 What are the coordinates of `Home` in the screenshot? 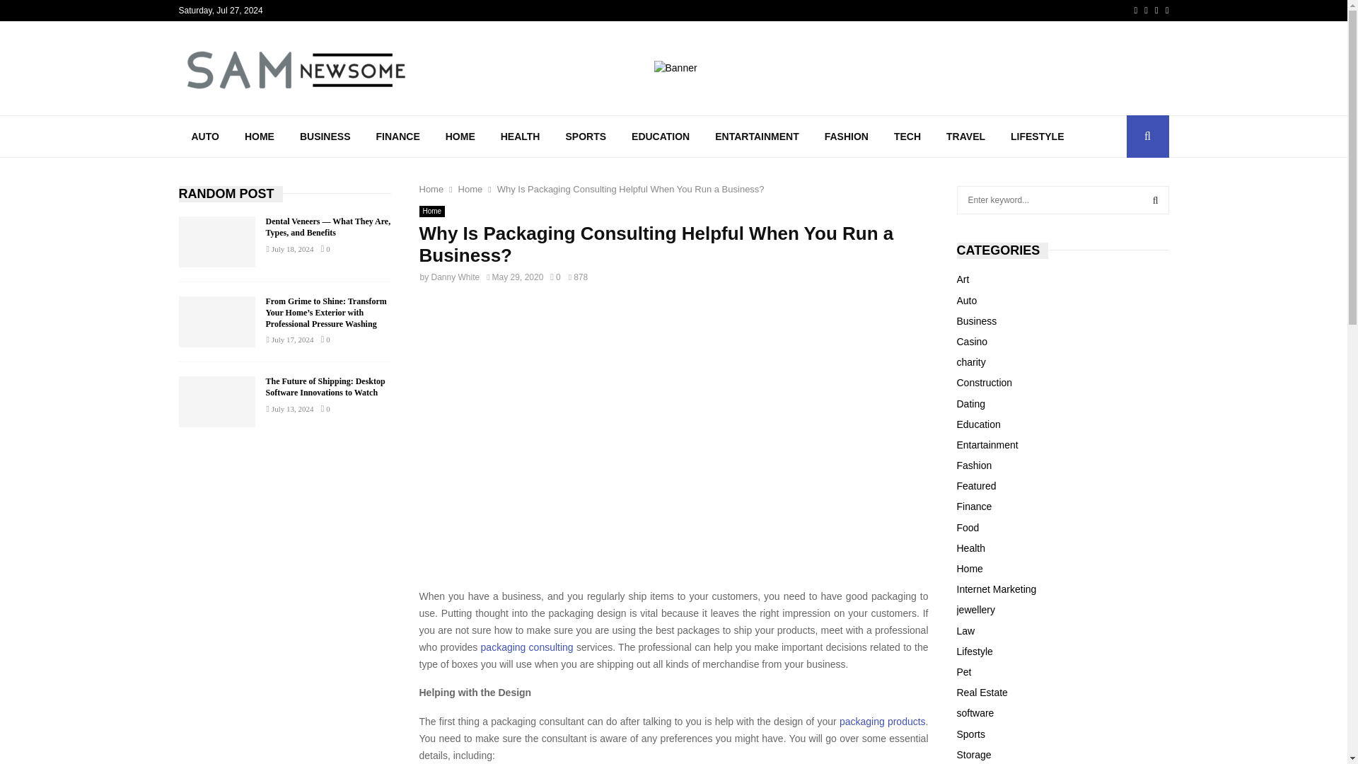 It's located at (431, 190).